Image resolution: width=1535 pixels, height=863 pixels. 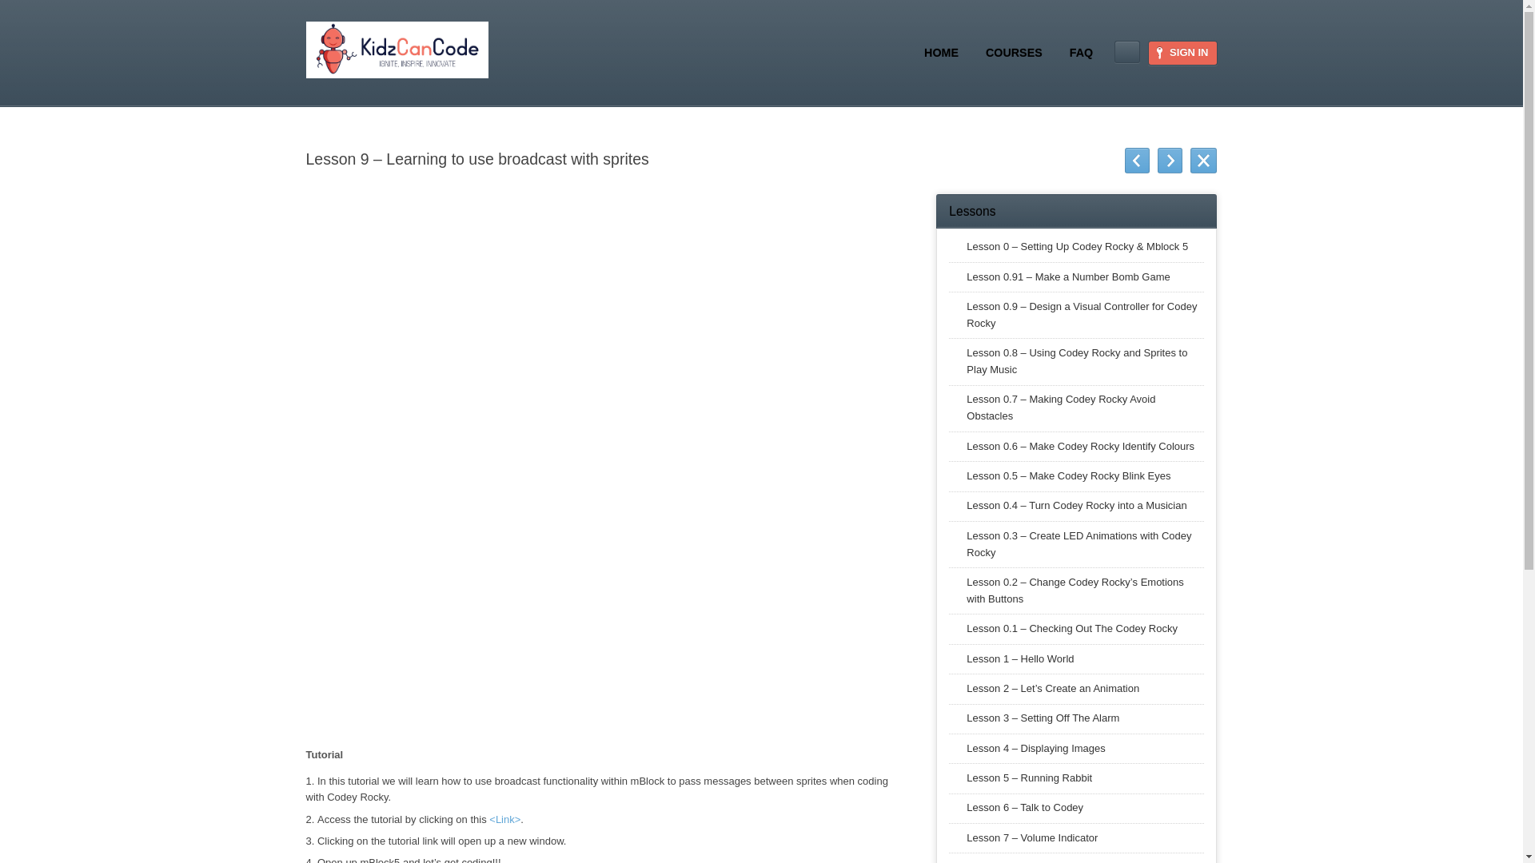 I want to click on SIGN IN, so click(x=1182, y=53).